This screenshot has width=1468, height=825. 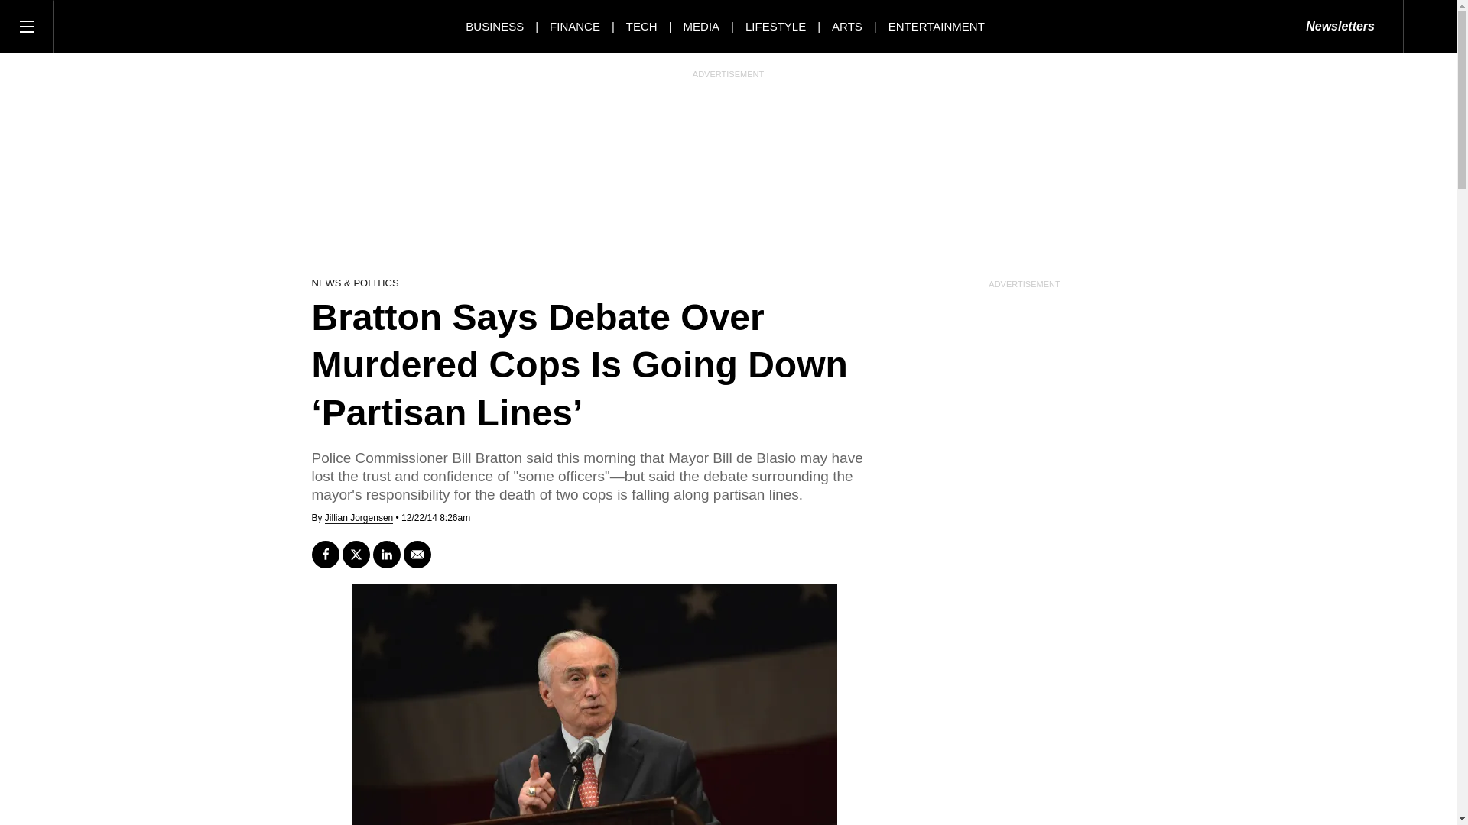 What do you see at coordinates (775, 26) in the screenshot?
I see `LIFESTYLE` at bounding box center [775, 26].